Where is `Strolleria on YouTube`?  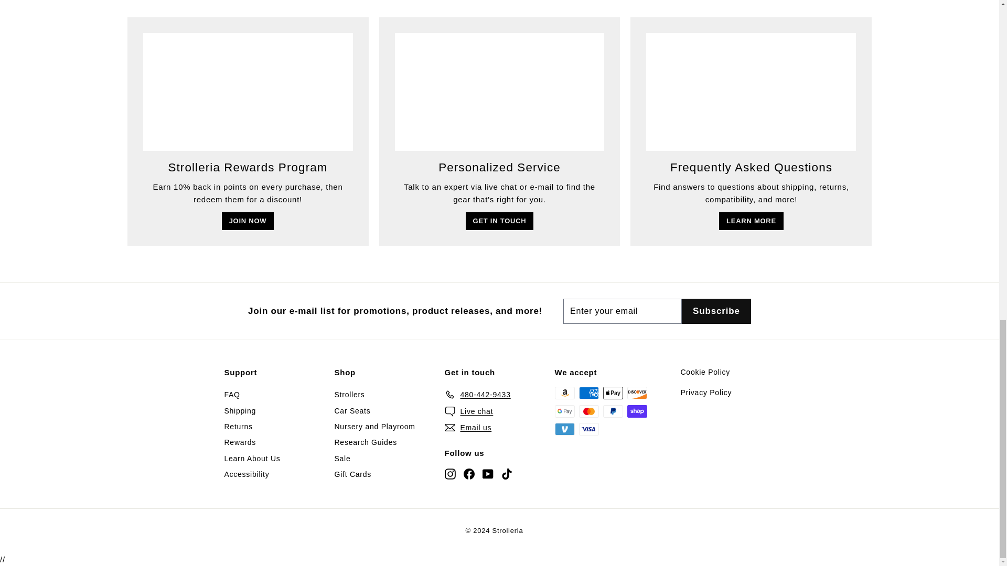
Strolleria on YouTube is located at coordinates (488, 473).